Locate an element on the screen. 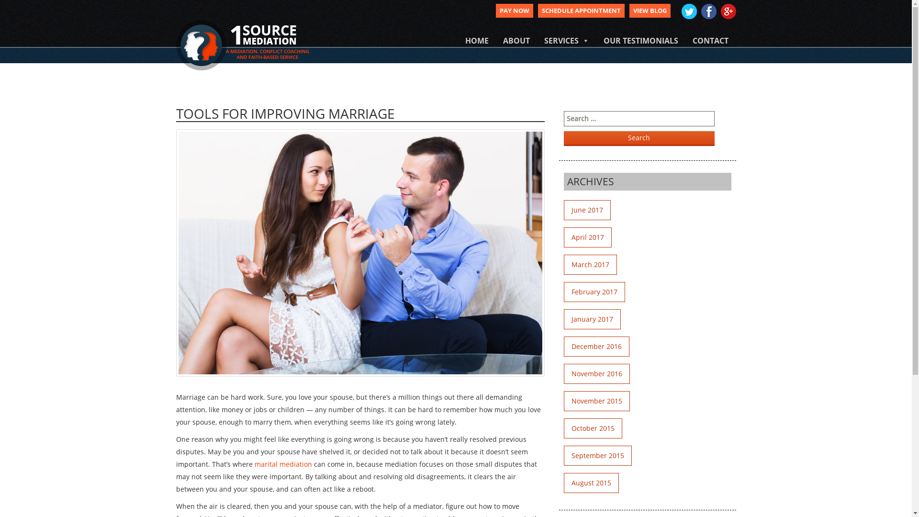 The width and height of the screenshot is (919, 517). Tools For Improving Marriage is located at coordinates (360, 253).